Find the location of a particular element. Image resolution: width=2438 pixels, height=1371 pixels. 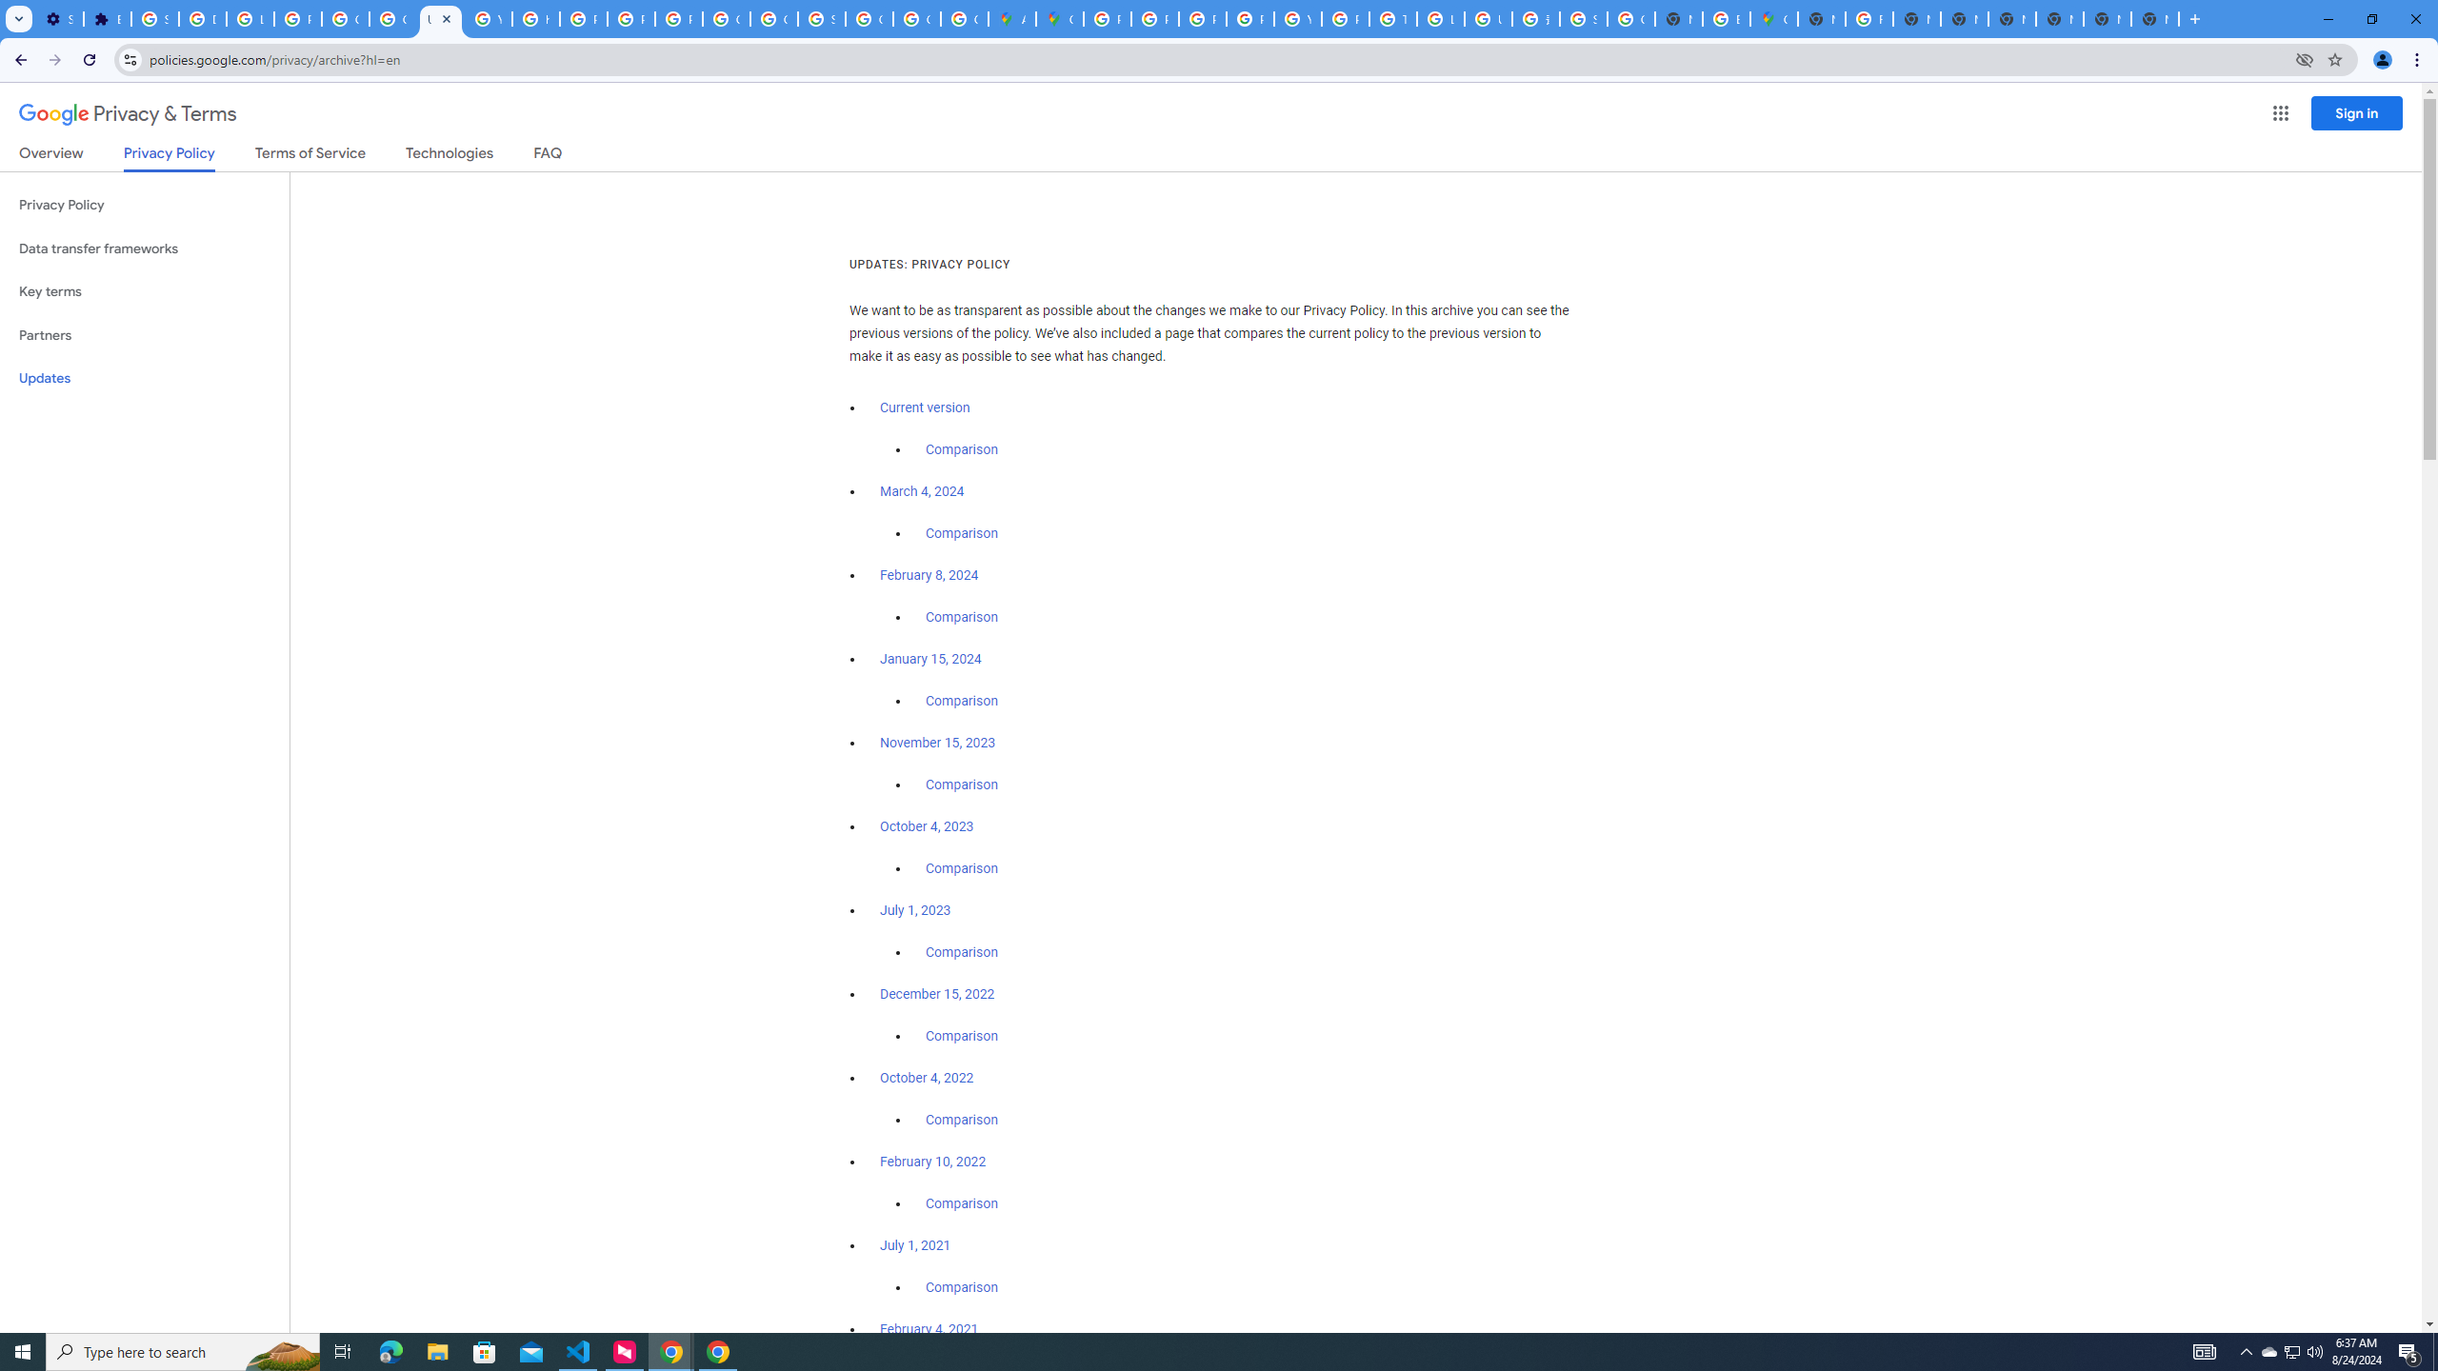

New Tab is located at coordinates (2059, 19).